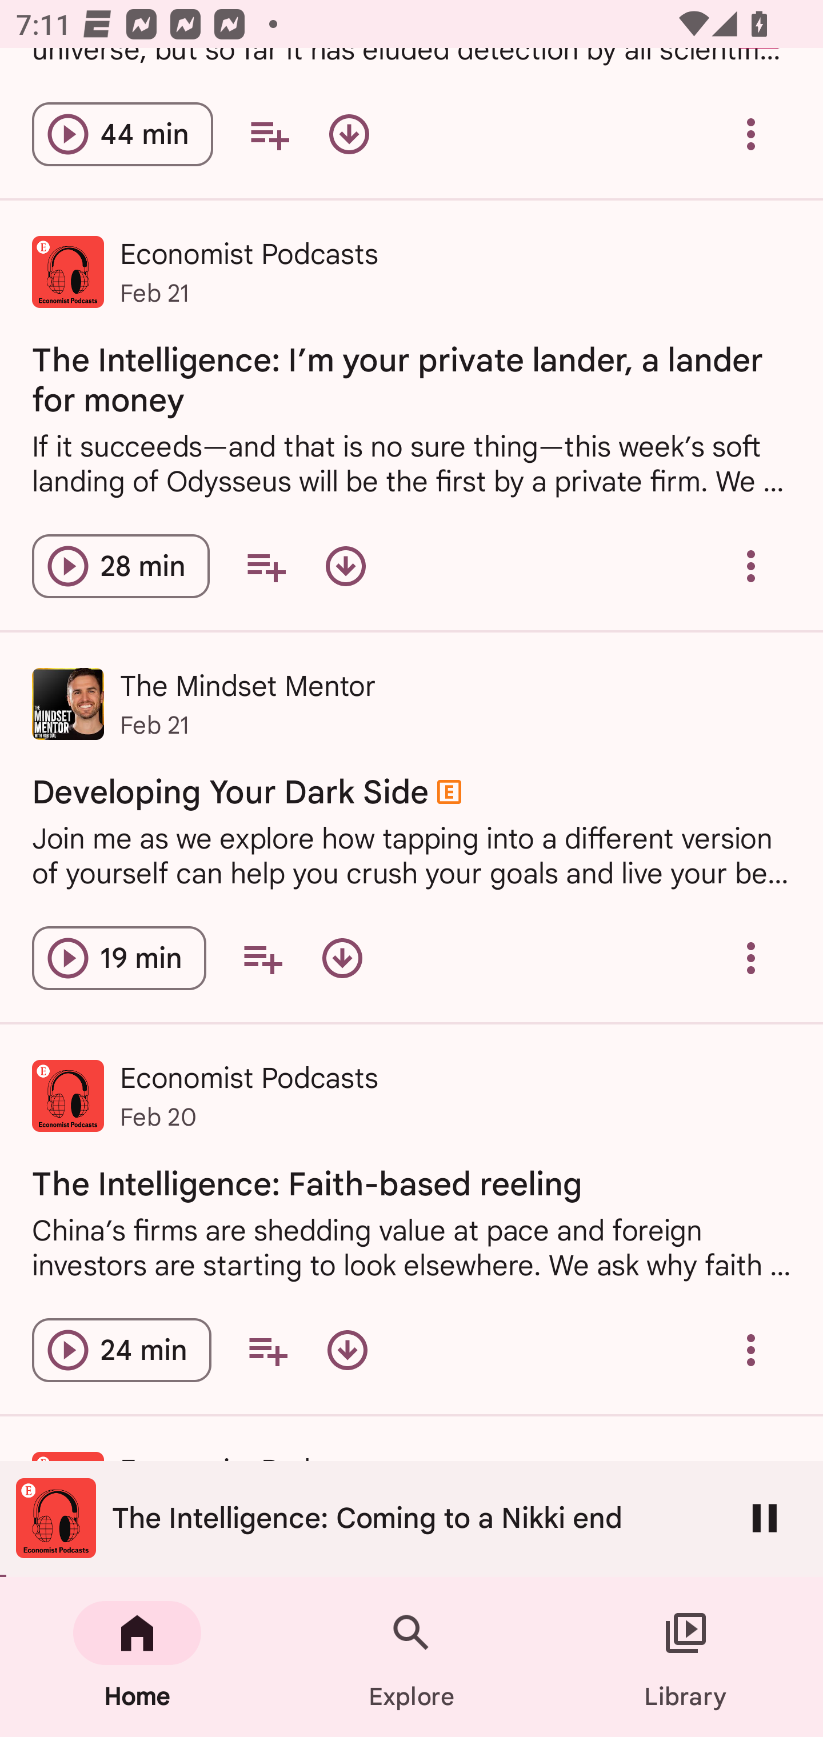 The height and width of the screenshot is (1737, 823). What do you see at coordinates (119, 958) in the screenshot?
I see `Play episode Developing Your Dark Side 19 min` at bounding box center [119, 958].